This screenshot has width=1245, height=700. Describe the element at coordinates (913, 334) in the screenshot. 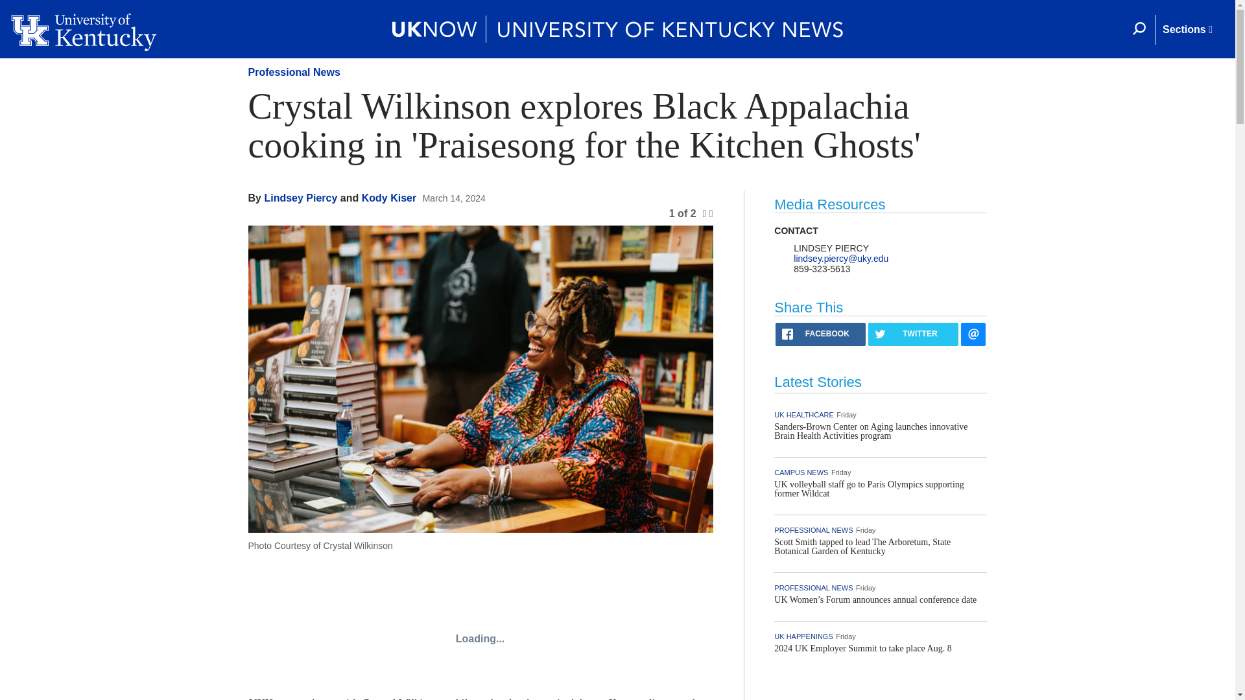

I see `TWITTER` at that location.